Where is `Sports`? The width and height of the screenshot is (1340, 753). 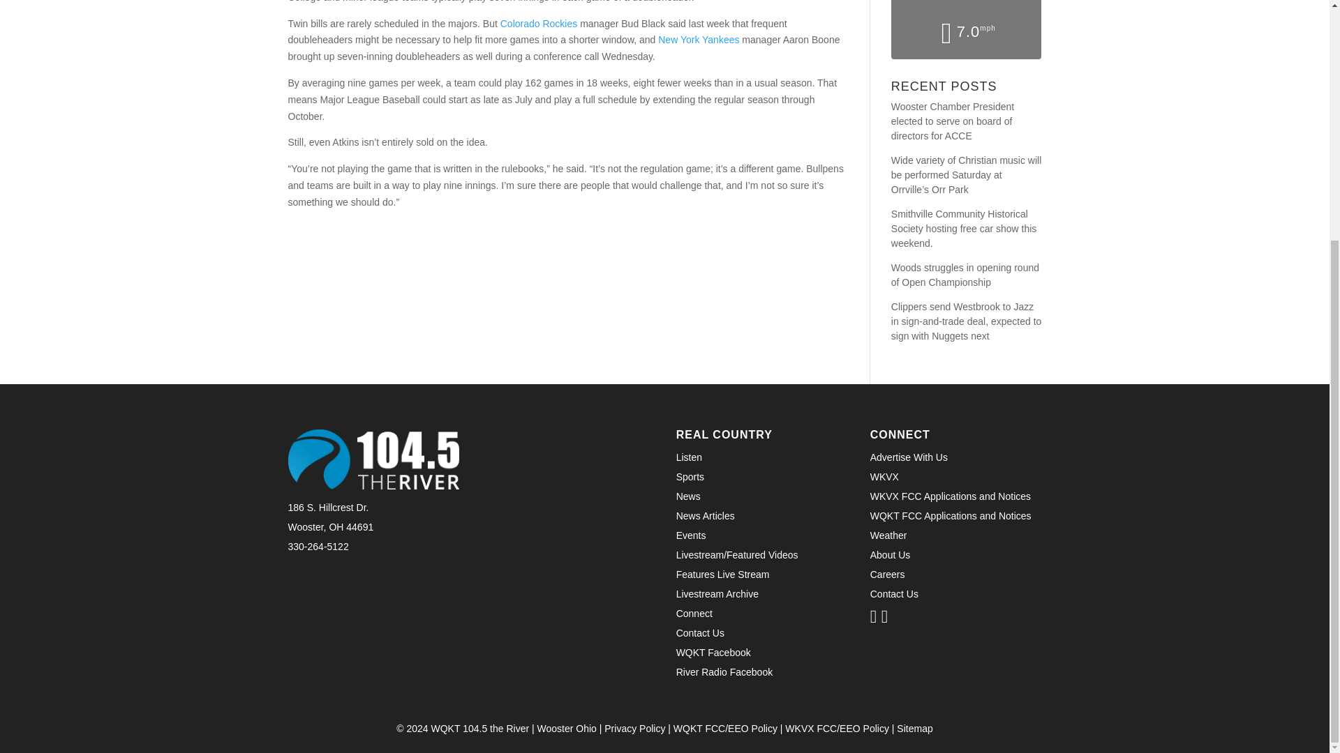
Sports is located at coordinates (690, 477).